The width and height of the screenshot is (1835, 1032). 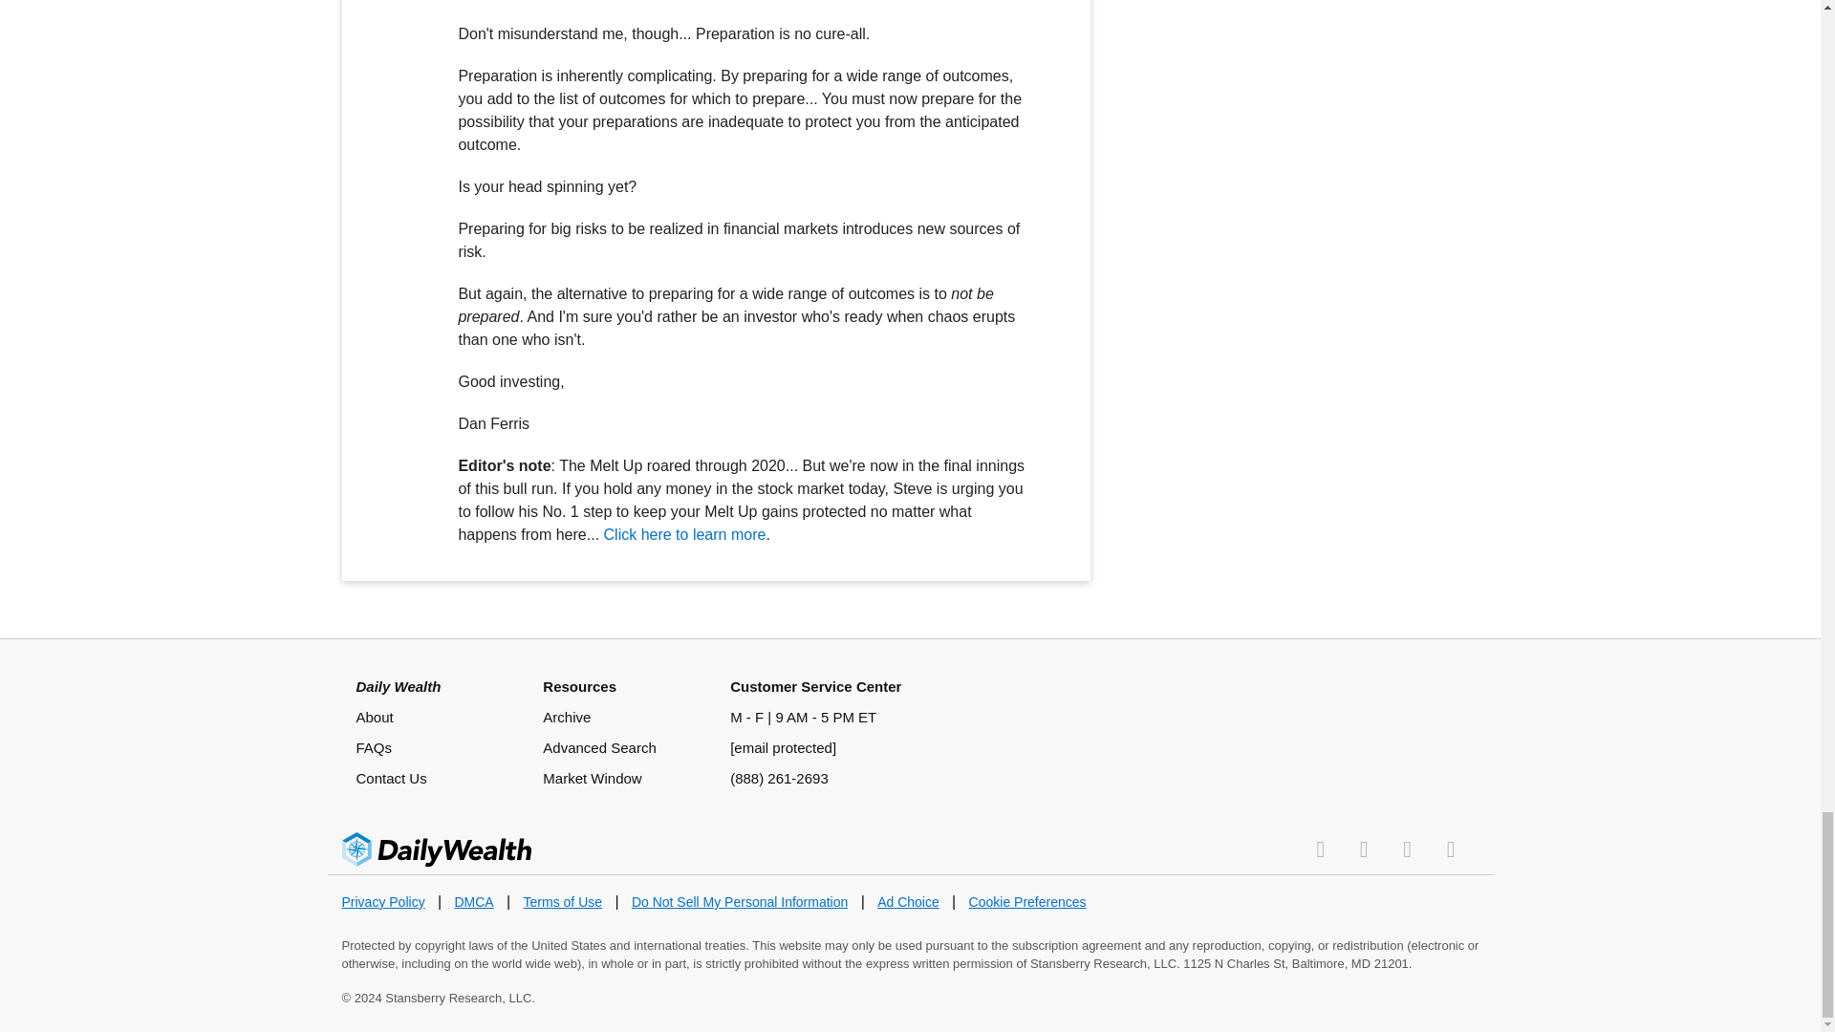 What do you see at coordinates (374, 747) in the screenshot?
I see `FAQs` at bounding box center [374, 747].